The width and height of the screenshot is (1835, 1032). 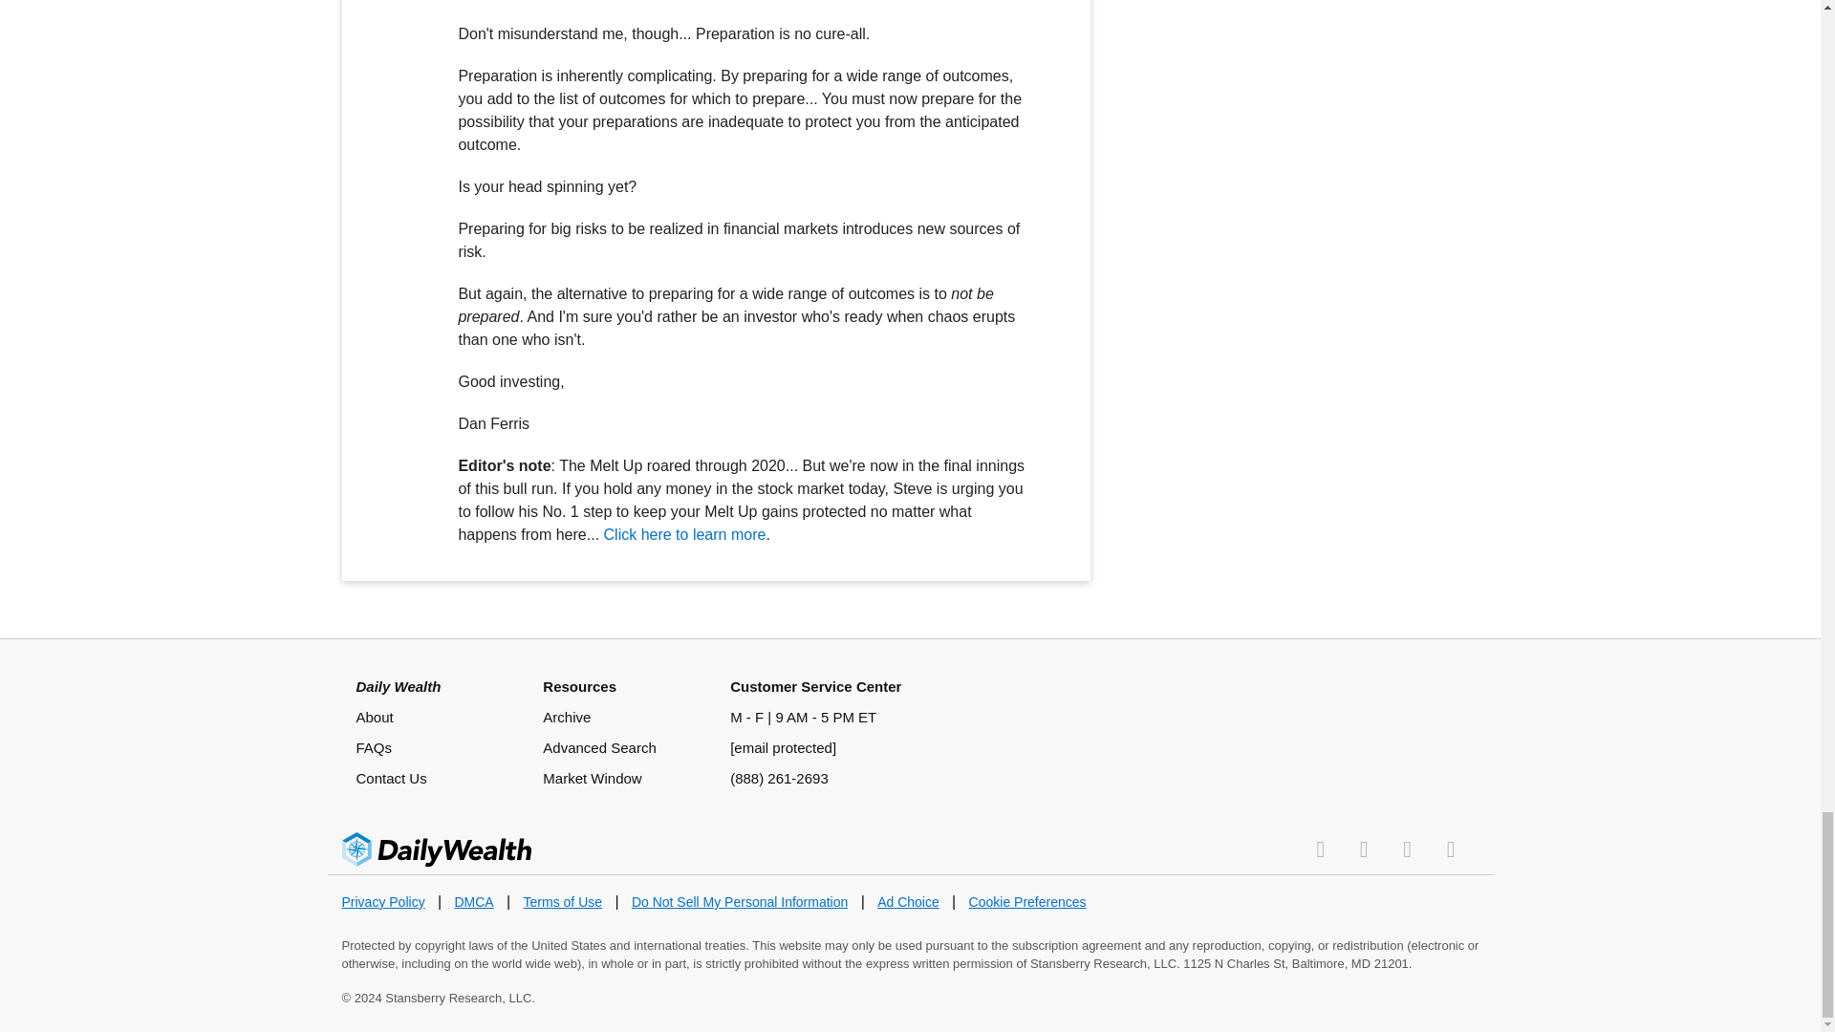 What do you see at coordinates (374, 747) in the screenshot?
I see `FAQs` at bounding box center [374, 747].